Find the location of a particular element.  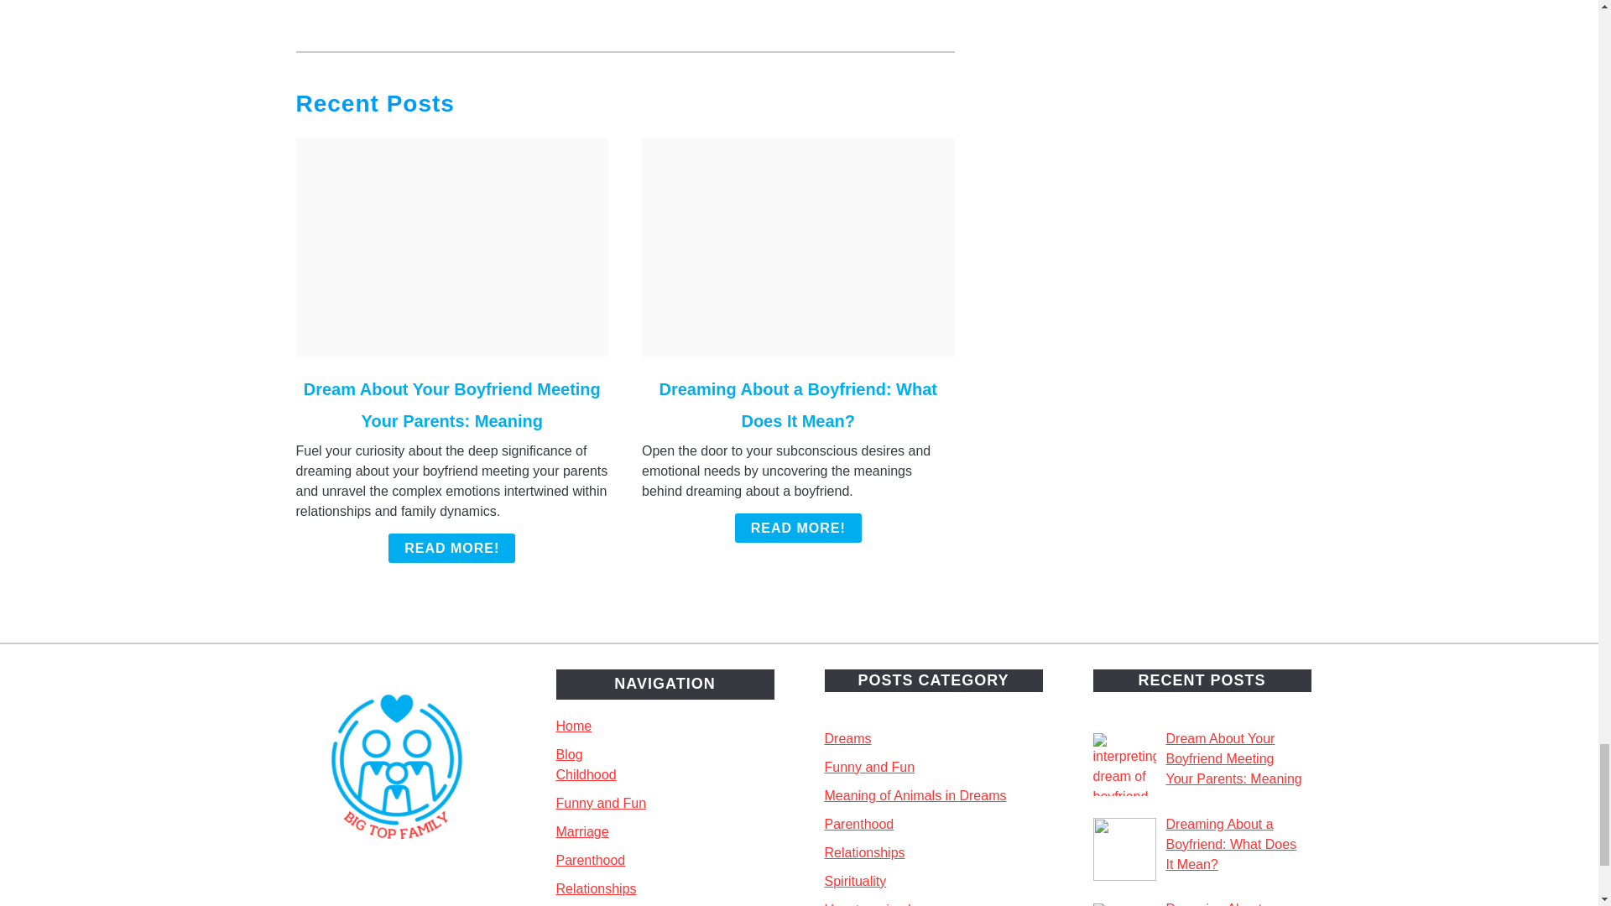

Dreaming About a Boyfriend: What Does It Mean? is located at coordinates (798, 404).